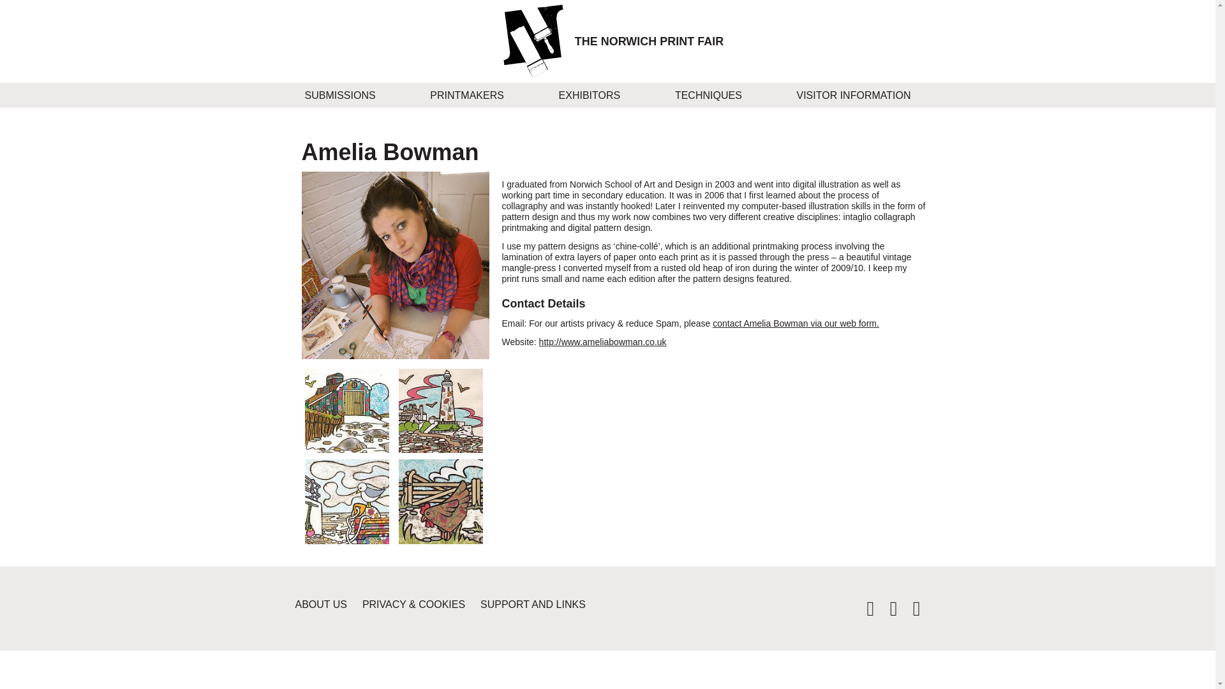 The image size is (1225, 689). I want to click on contact Amelia Bowman via our web form., so click(796, 323).